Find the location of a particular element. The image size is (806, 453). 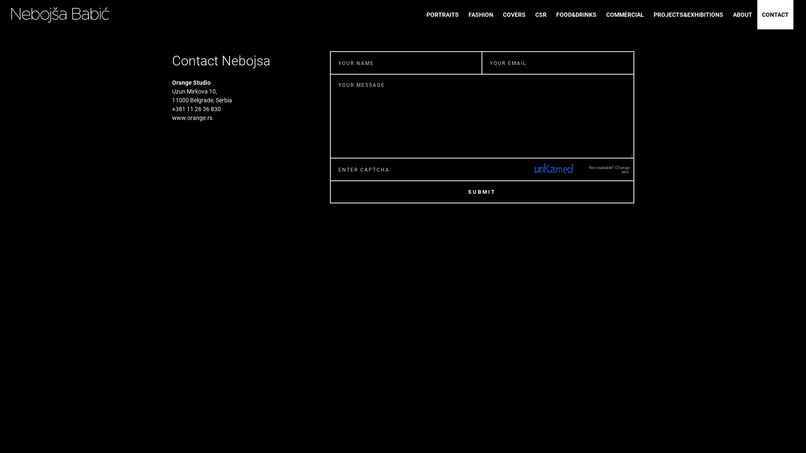

PORTRAITS is located at coordinates (442, 15).